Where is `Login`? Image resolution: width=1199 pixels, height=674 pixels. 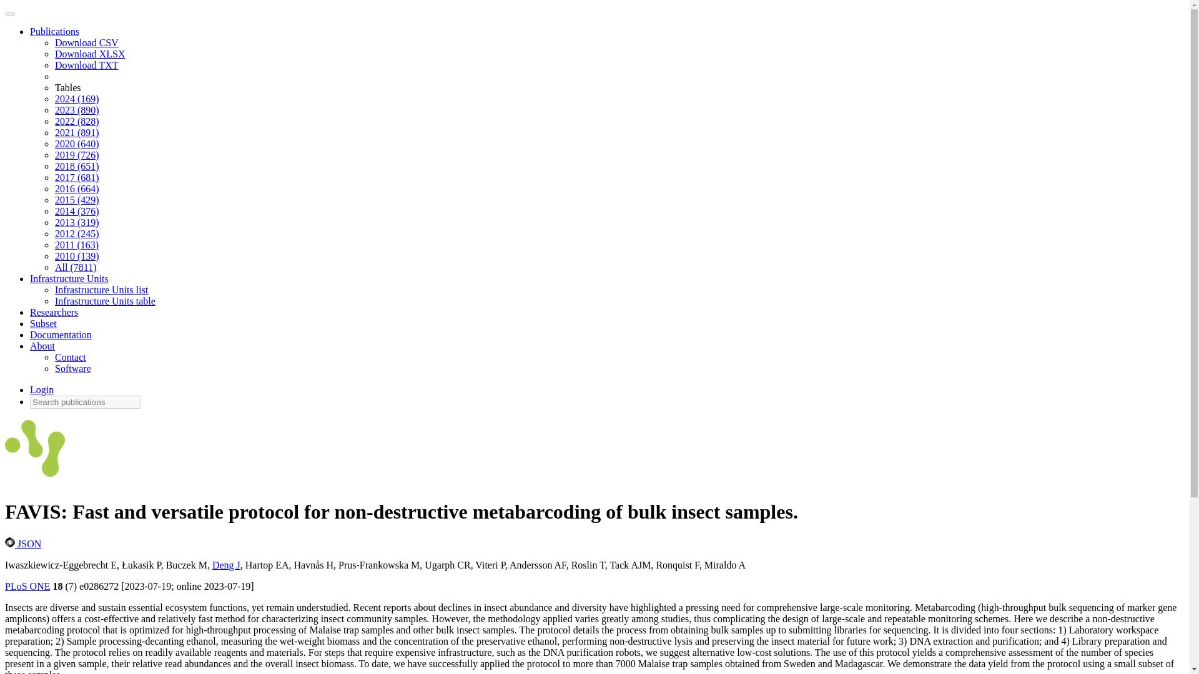
Login is located at coordinates (42, 389).